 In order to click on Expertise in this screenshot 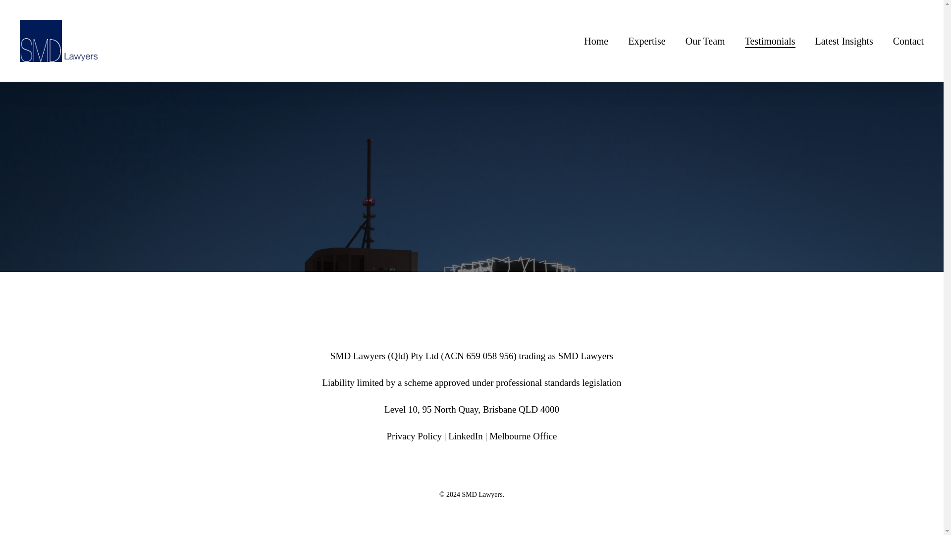, I will do `click(647, 41)`.